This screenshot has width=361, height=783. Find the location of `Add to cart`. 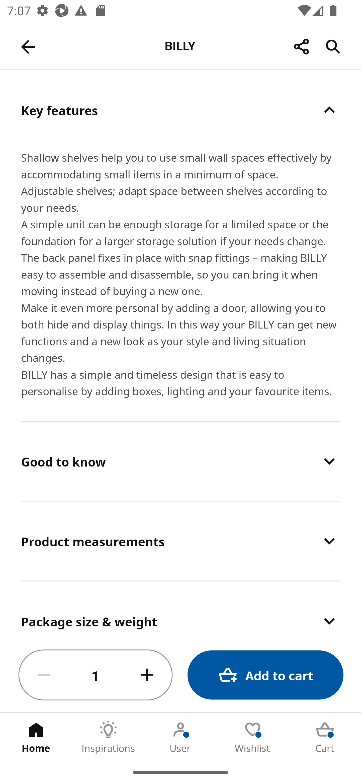

Add to cart is located at coordinates (265, 675).